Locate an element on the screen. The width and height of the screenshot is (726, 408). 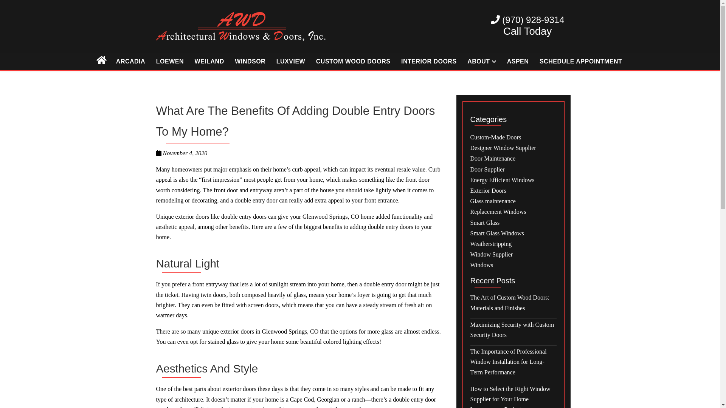
WINDSOR is located at coordinates (250, 61).